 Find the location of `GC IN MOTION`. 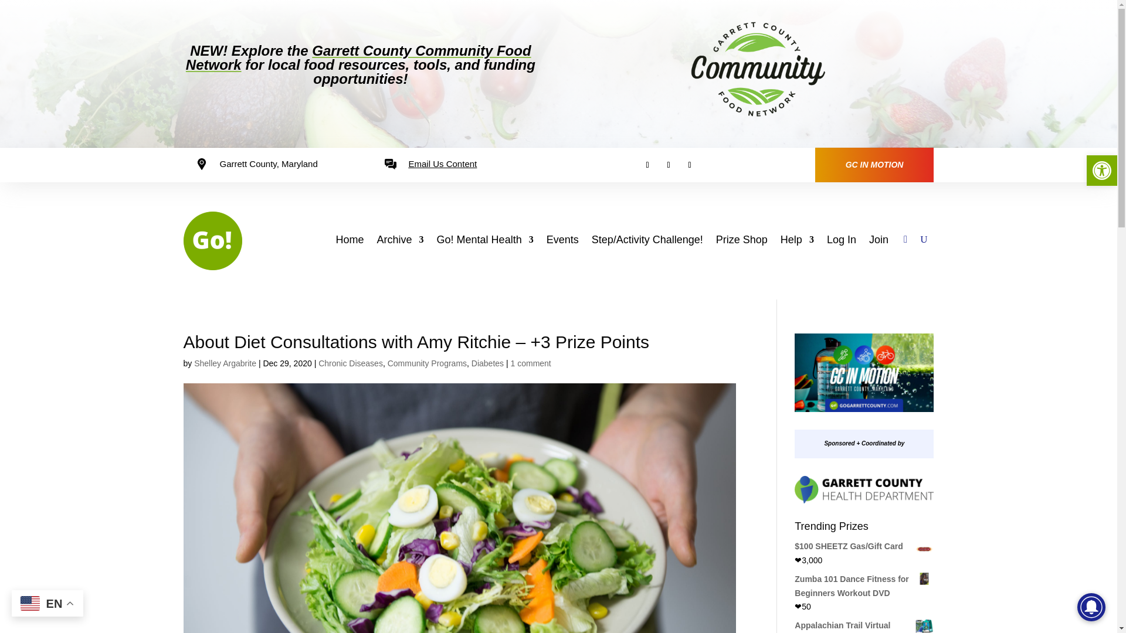

GC IN MOTION is located at coordinates (875, 165).